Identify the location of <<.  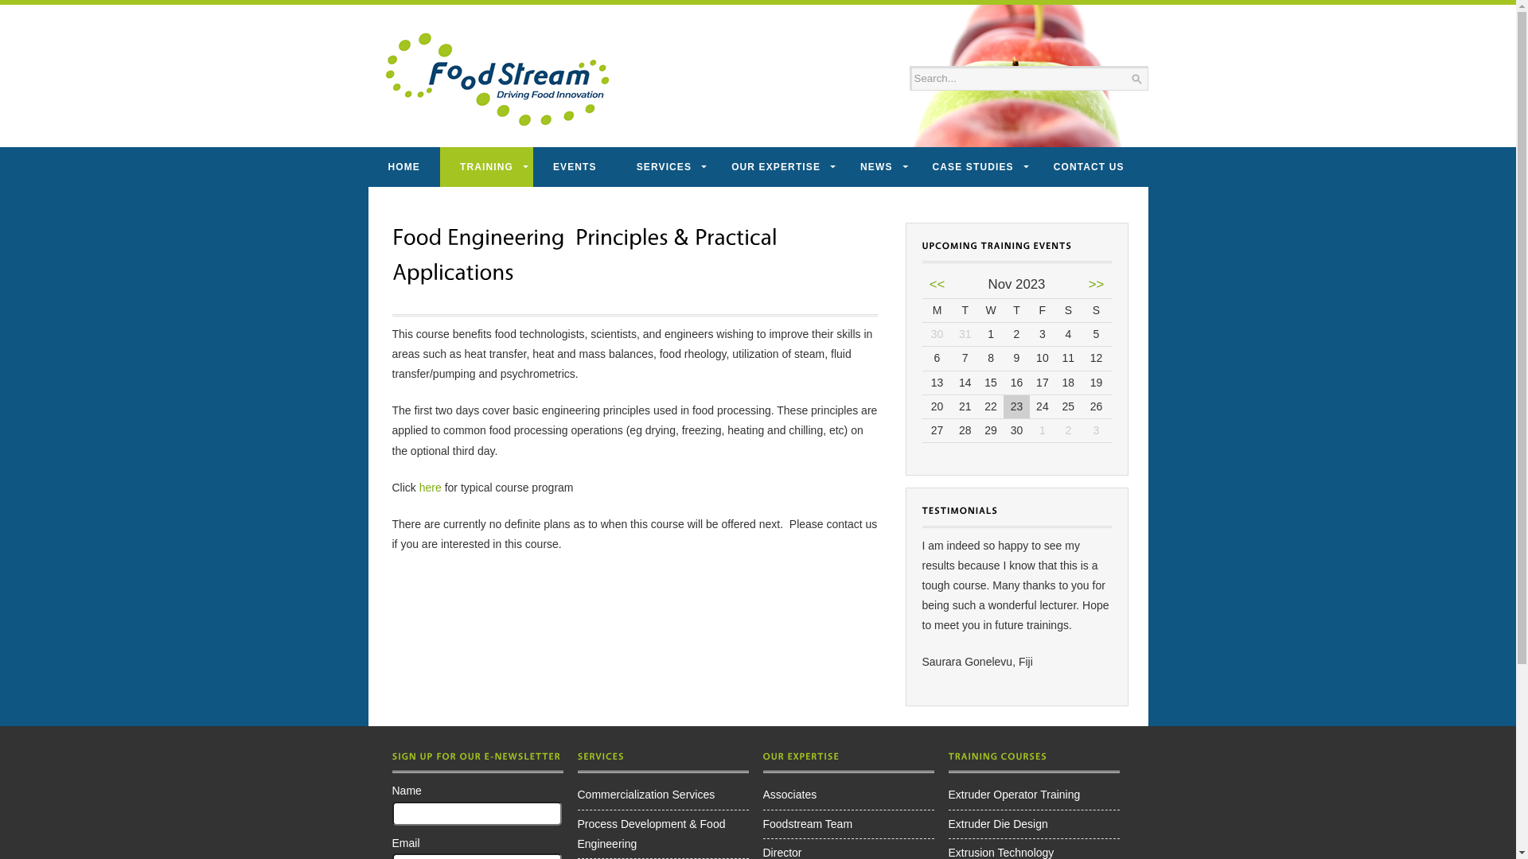
(937, 285).